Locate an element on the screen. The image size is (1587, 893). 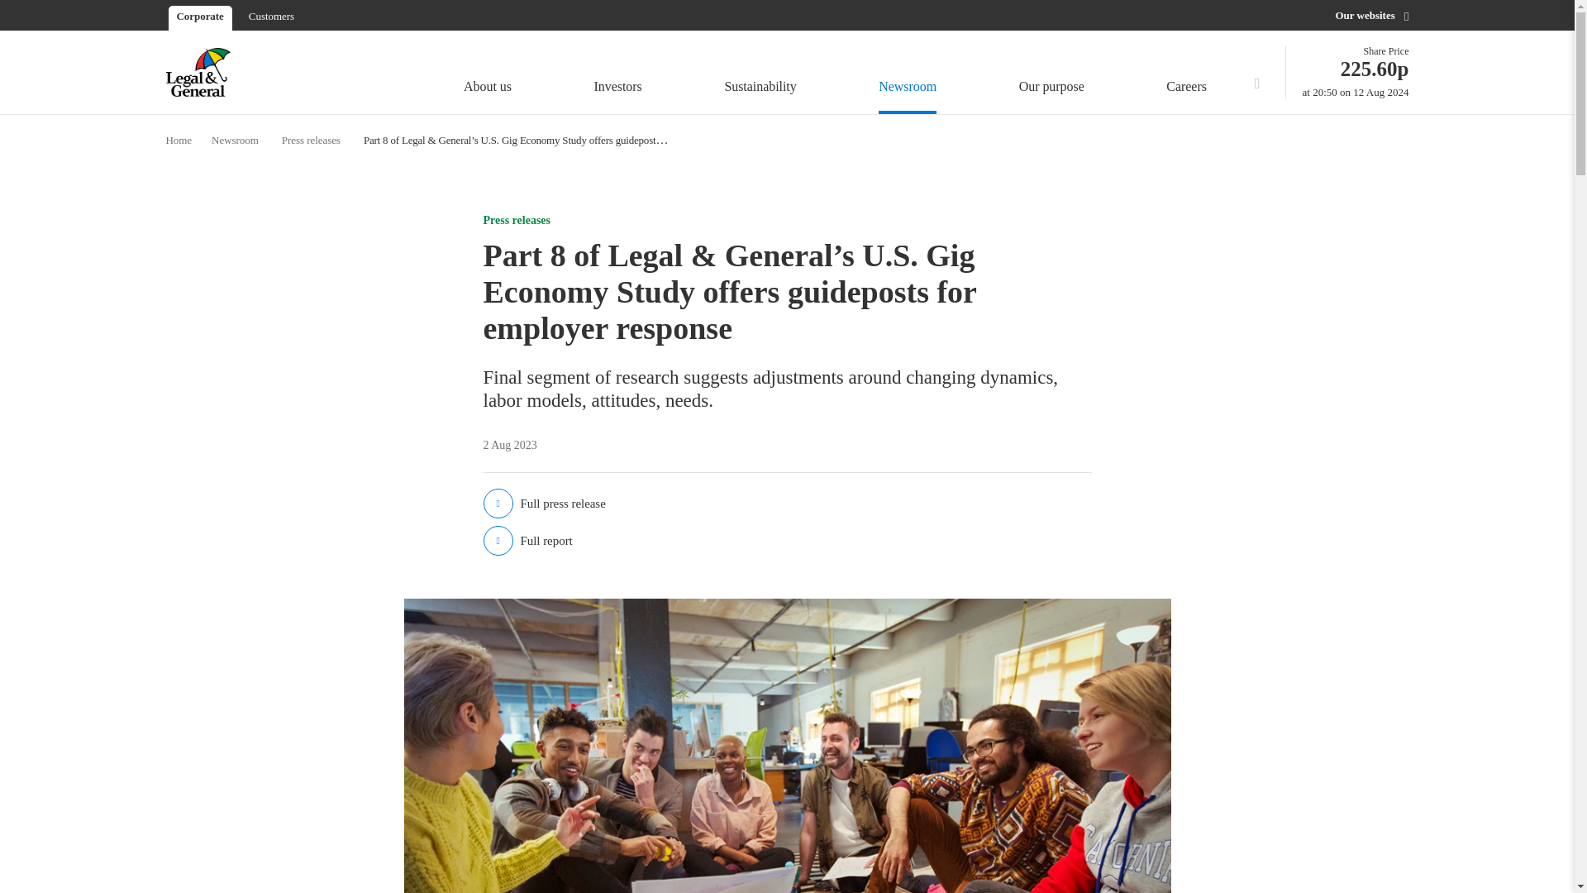
Our websites is located at coordinates (1371, 15).